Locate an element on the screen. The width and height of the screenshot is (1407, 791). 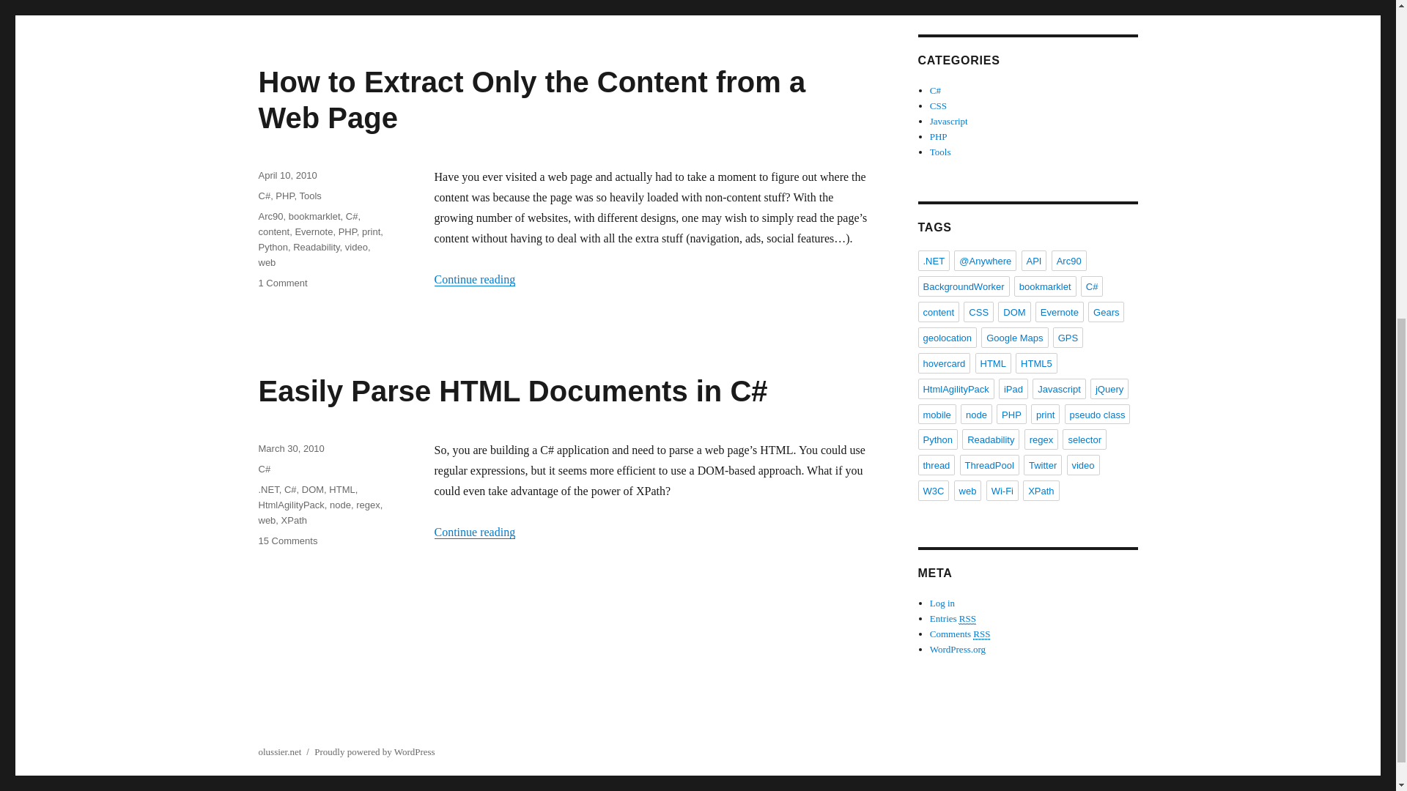
1 topic is located at coordinates (938, 311).